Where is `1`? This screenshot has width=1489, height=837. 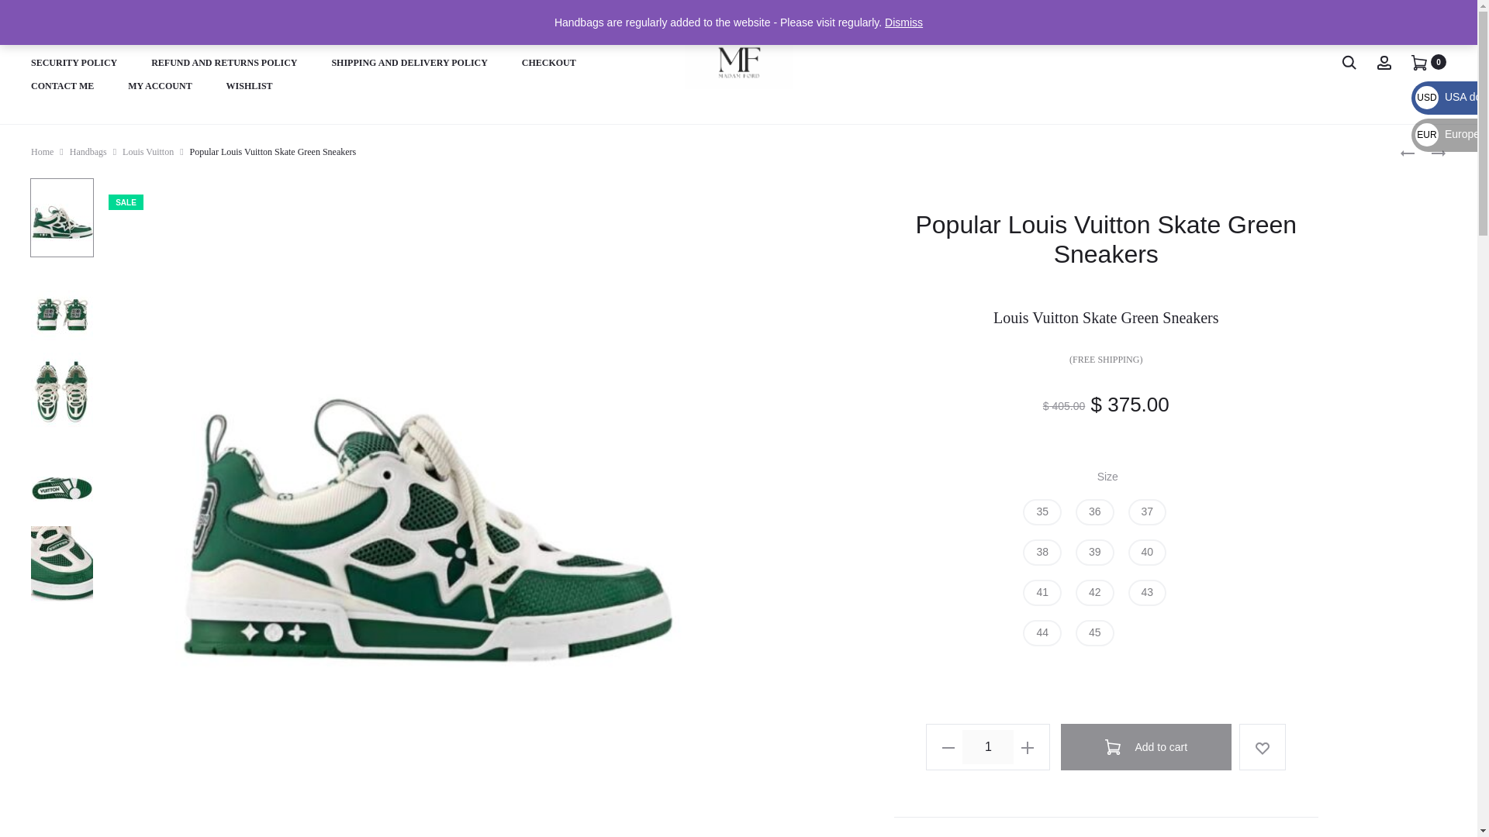 1 is located at coordinates (988, 747).